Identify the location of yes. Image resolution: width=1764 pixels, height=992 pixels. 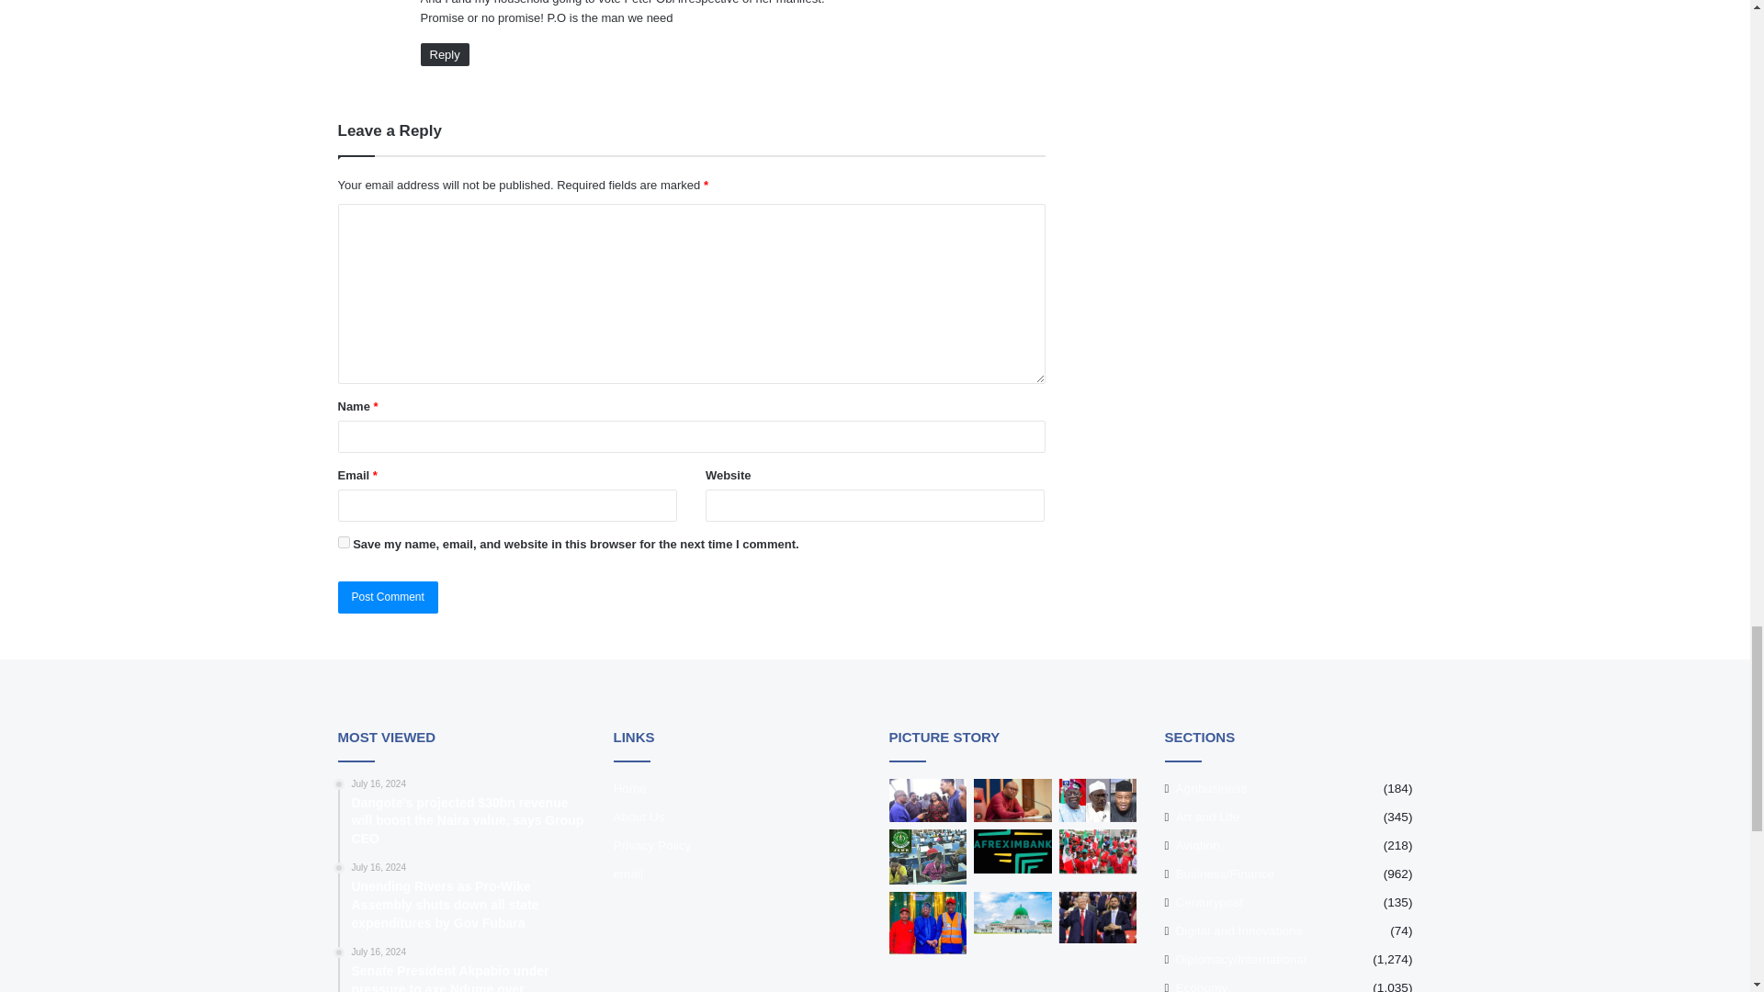
(344, 542).